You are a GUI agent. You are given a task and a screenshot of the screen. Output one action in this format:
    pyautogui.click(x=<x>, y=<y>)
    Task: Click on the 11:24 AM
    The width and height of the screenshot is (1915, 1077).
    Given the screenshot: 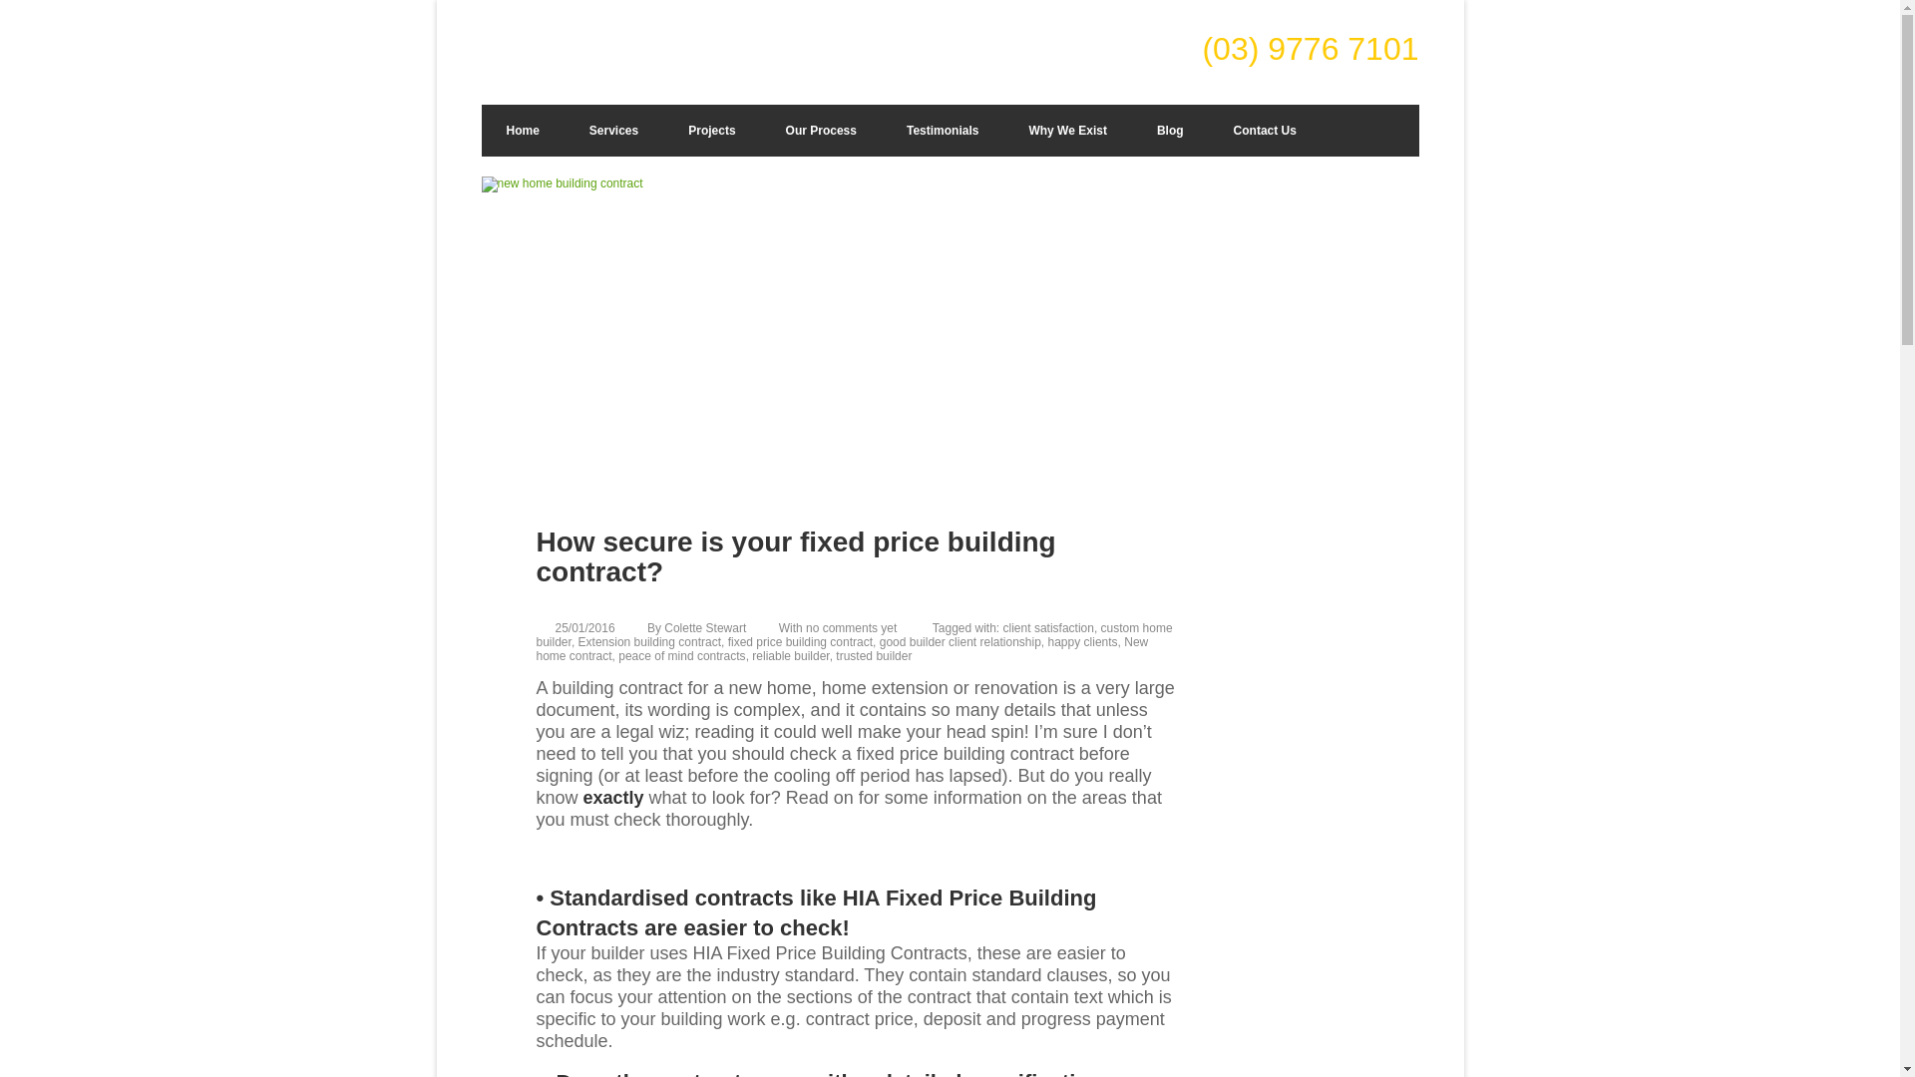 What is the action you would take?
    pyautogui.click(x=584, y=628)
    